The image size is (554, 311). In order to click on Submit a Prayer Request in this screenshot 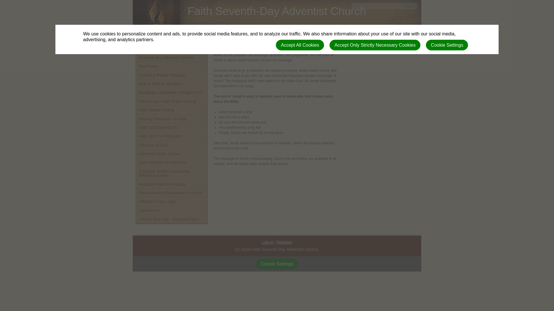, I will do `click(171, 75)`.